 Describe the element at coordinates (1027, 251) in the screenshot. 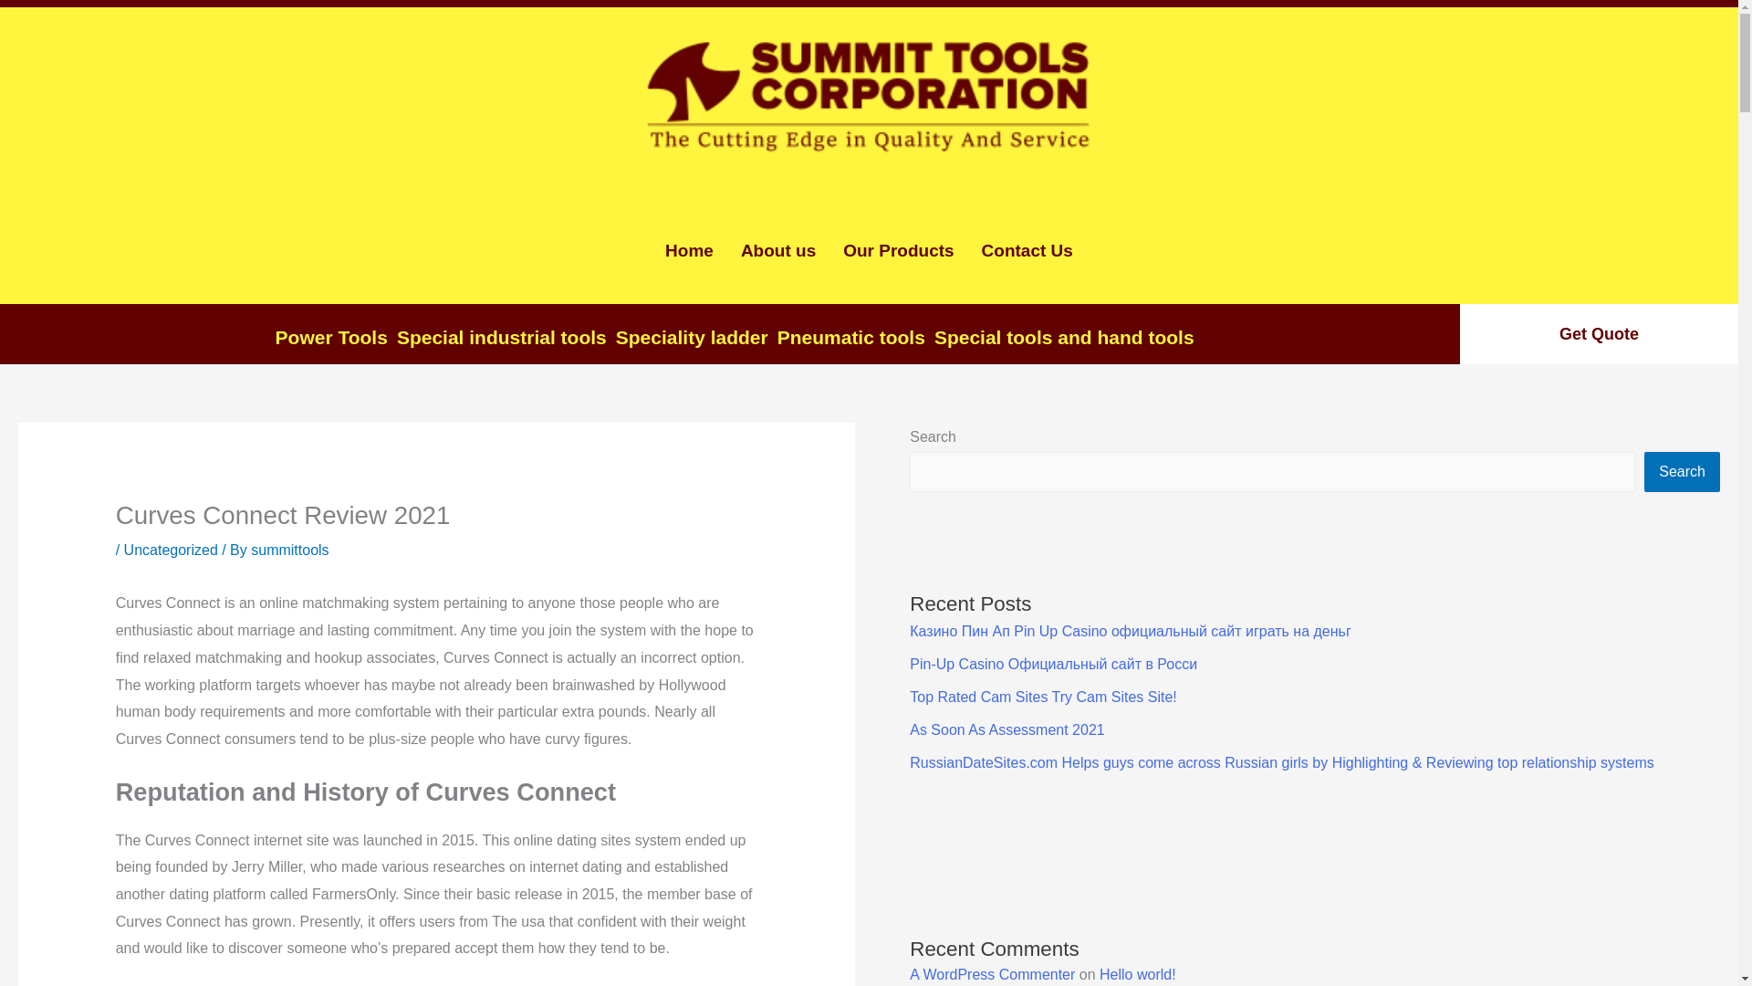

I see `Contact Us` at that location.